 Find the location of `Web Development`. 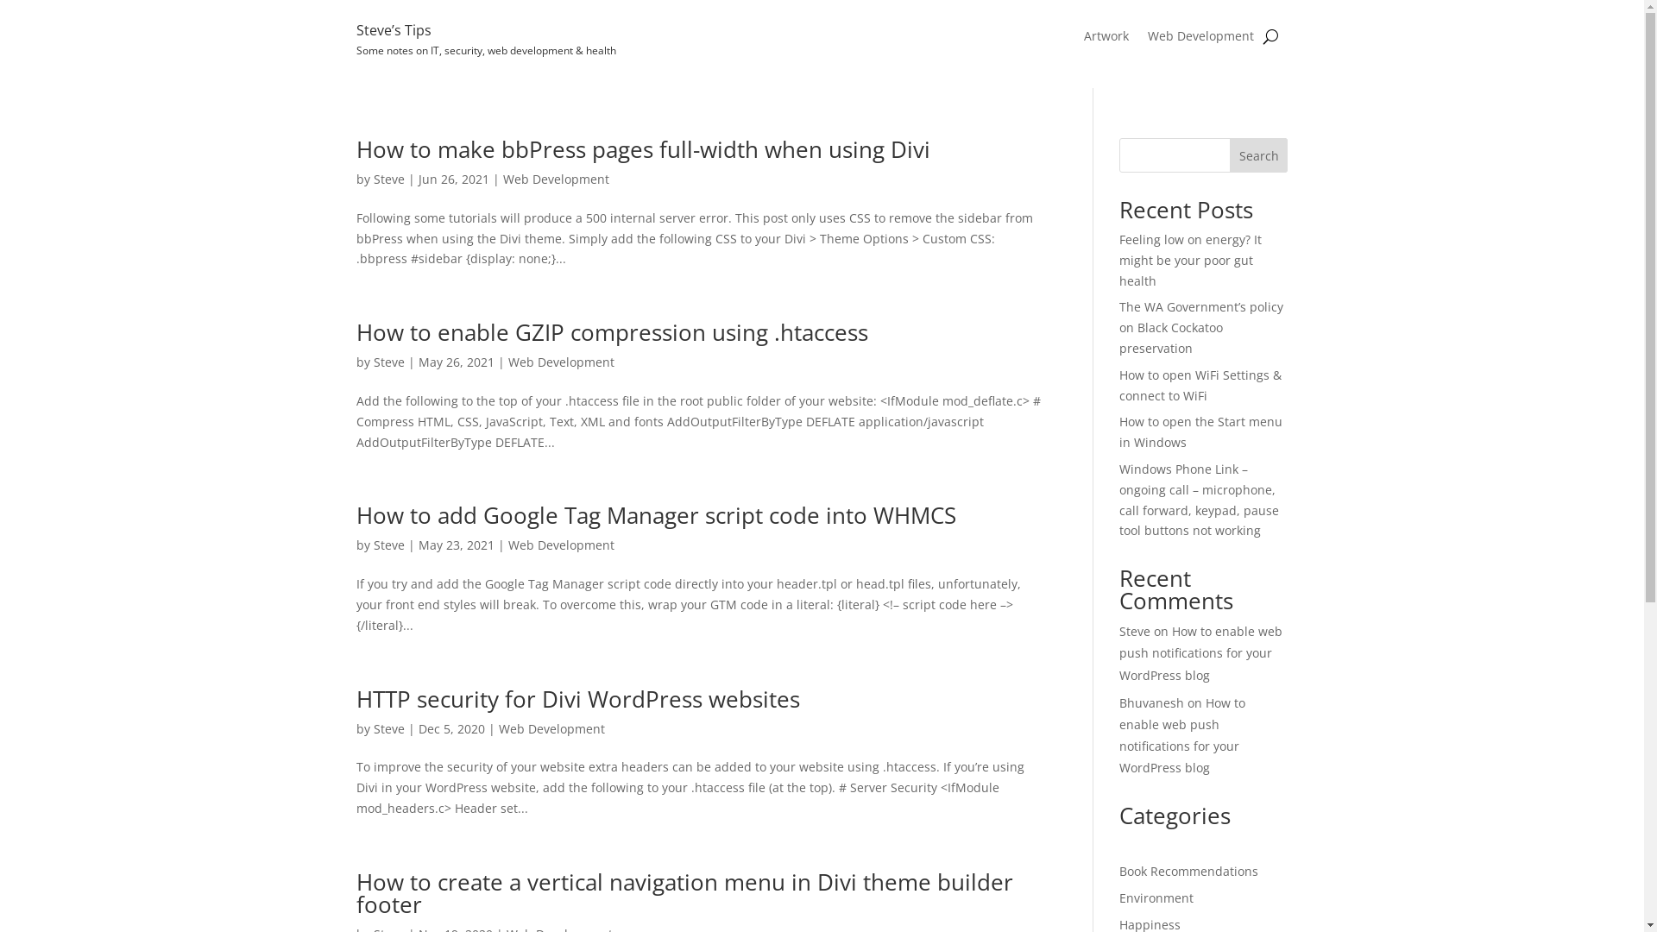

Web Development is located at coordinates (561, 362).